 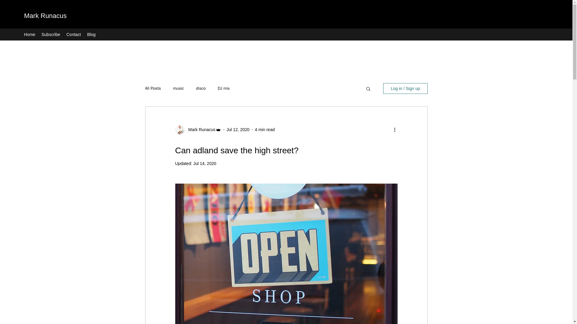 I want to click on DJ mix, so click(x=224, y=88).